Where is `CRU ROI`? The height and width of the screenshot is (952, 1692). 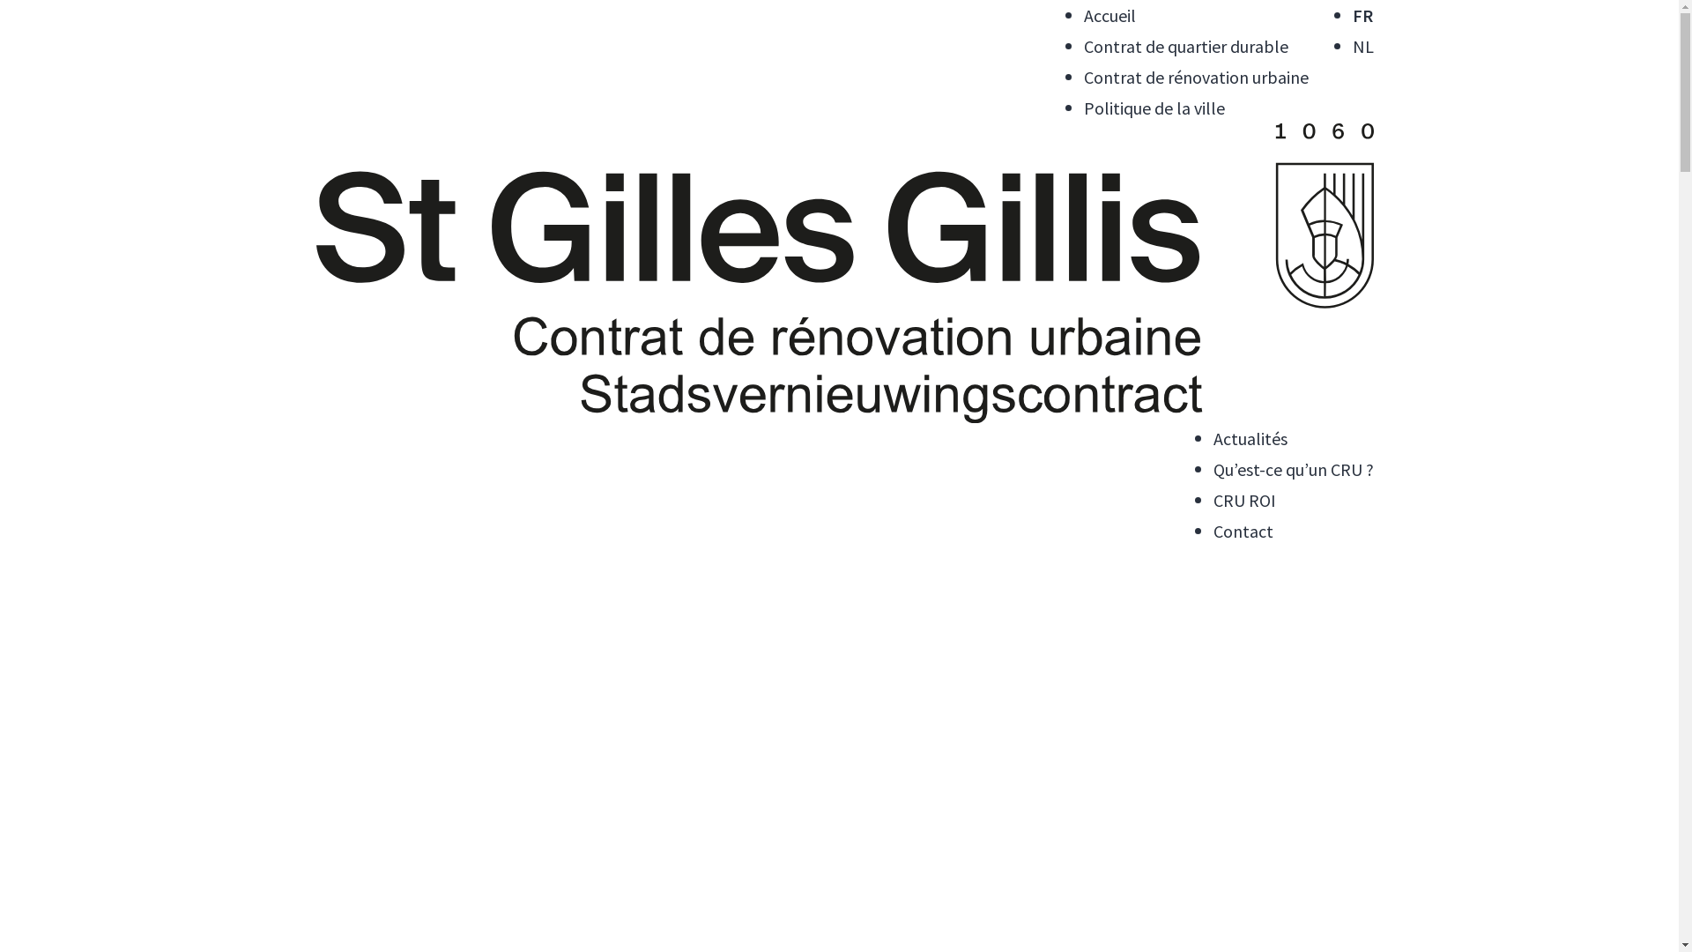
CRU ROI is located at coordinates (1244, 501).